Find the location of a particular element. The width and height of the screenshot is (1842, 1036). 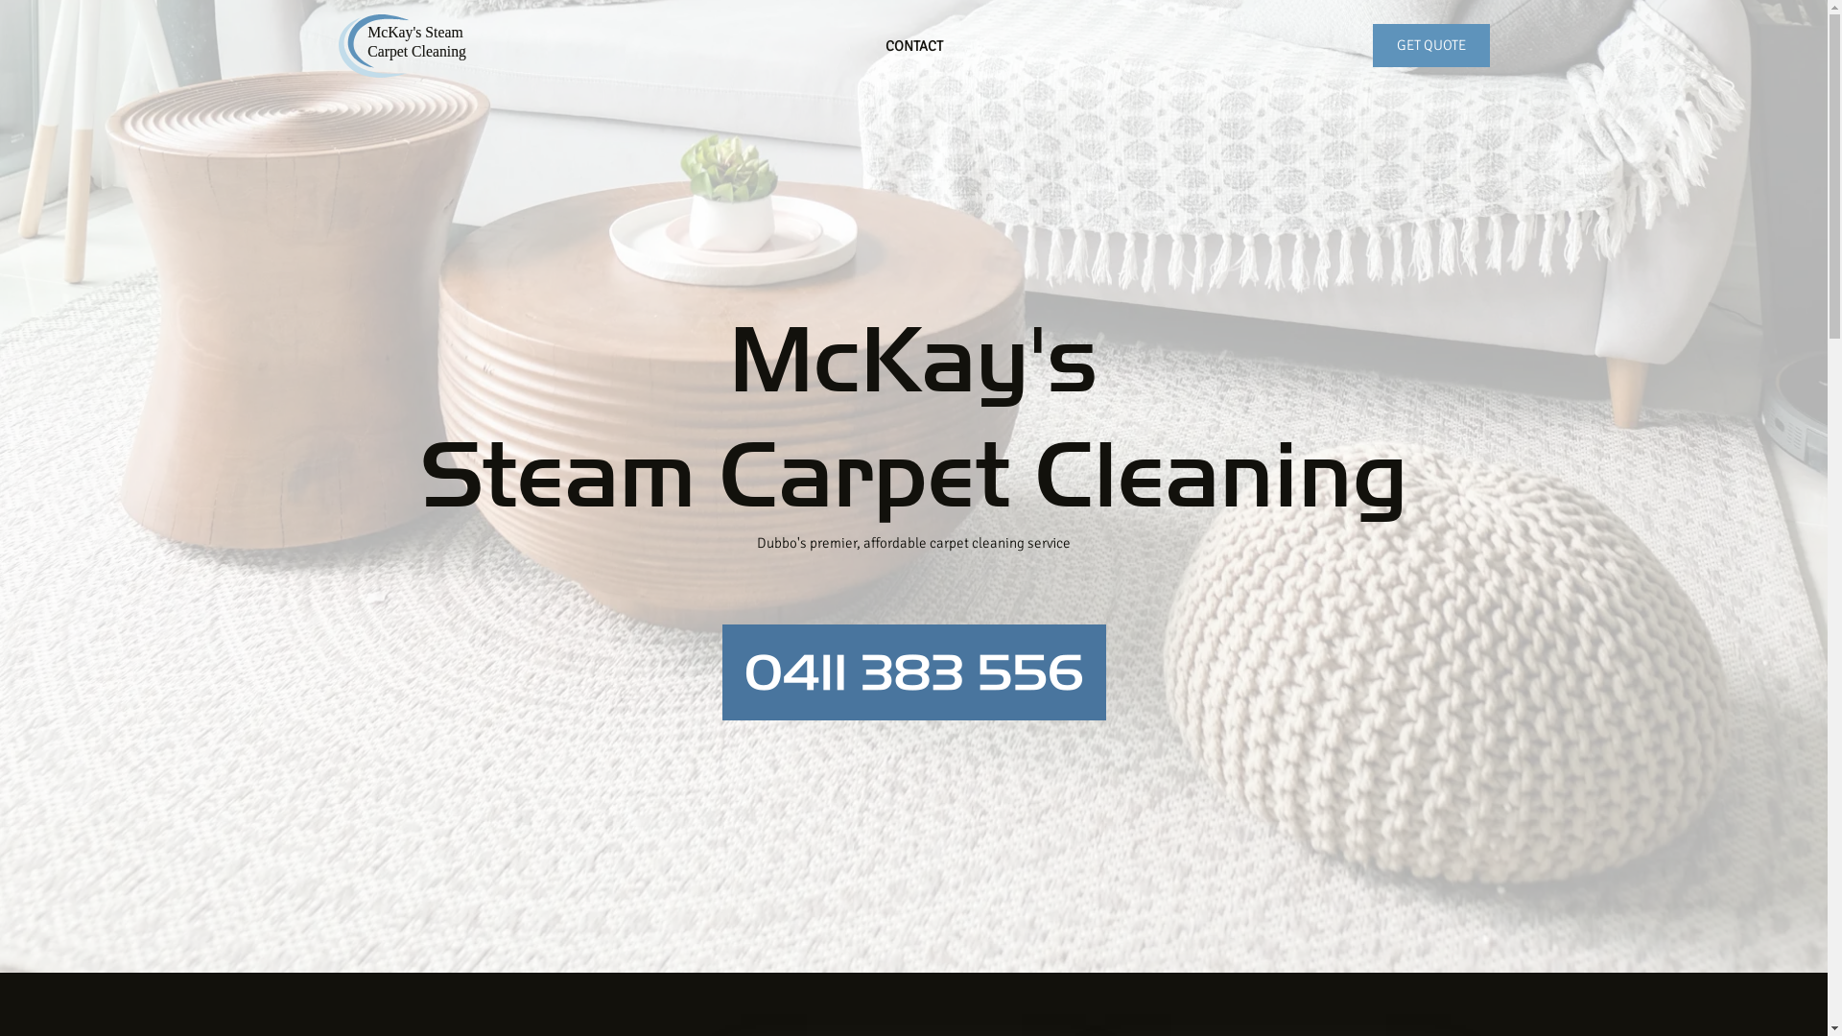

CONTACT is located at coordinates (914, 46).